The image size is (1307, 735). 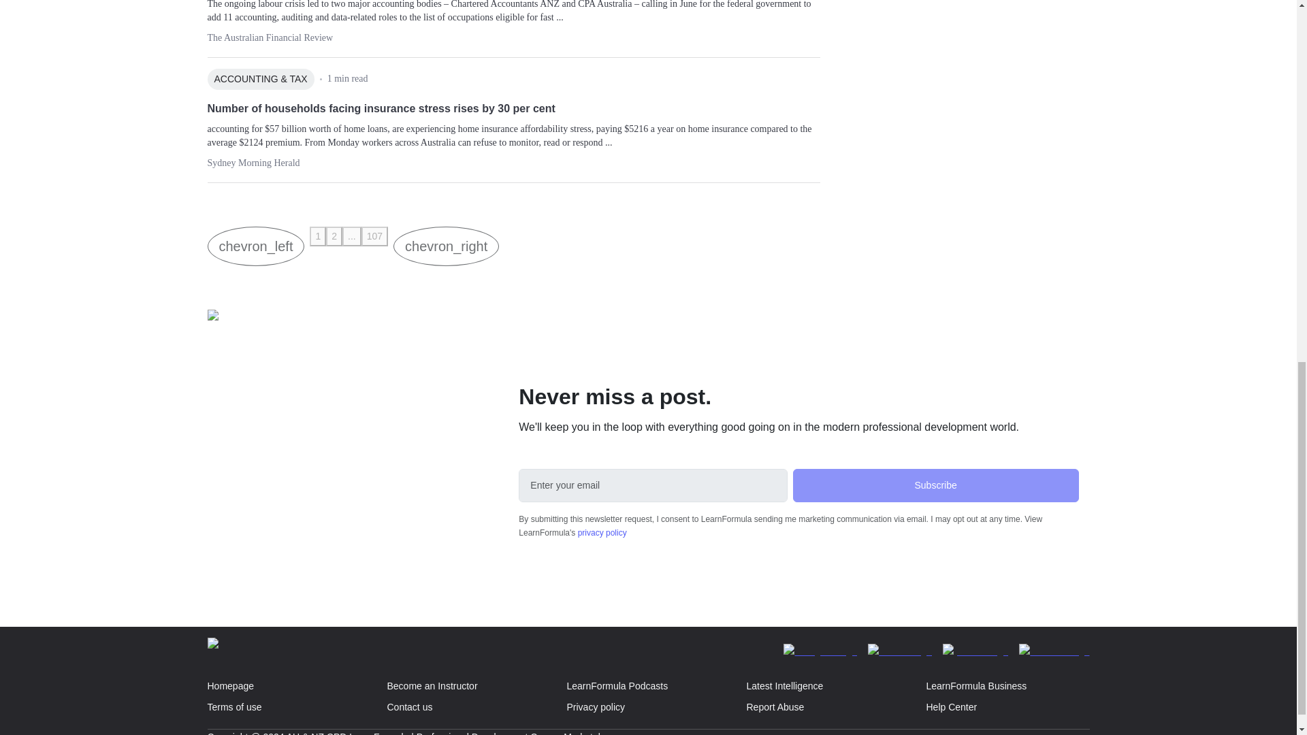 What do you see at coordinates (352, 235) in the screenshot?
I see `...` at bounding box center [352, 235].